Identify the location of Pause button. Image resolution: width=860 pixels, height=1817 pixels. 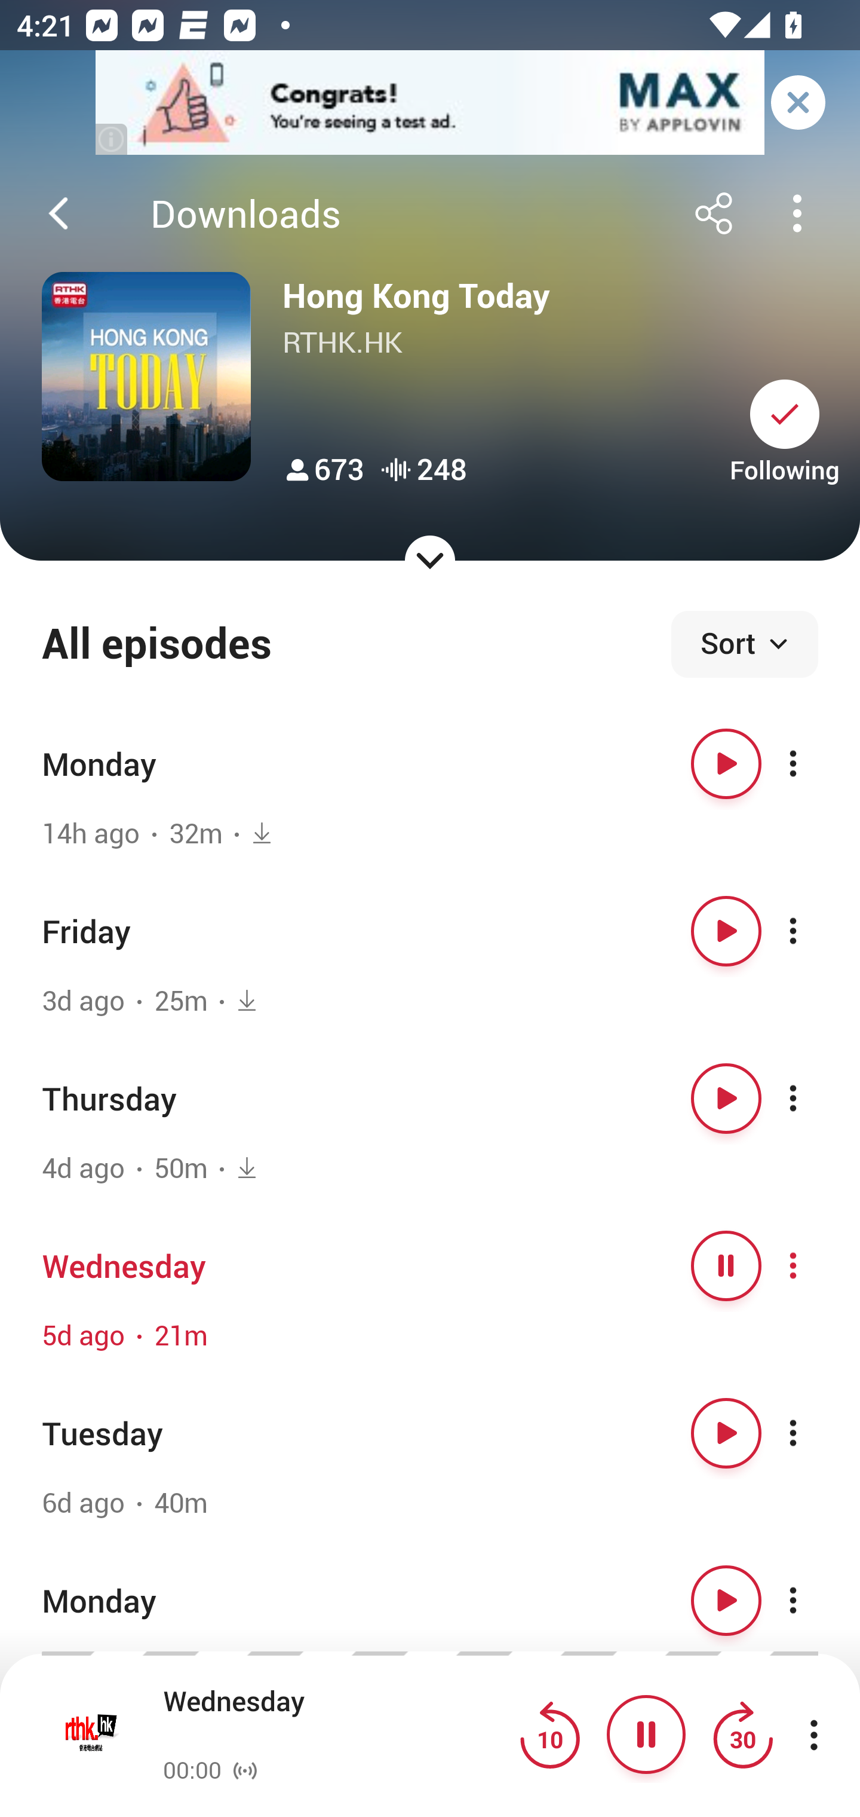
(726, 1265).